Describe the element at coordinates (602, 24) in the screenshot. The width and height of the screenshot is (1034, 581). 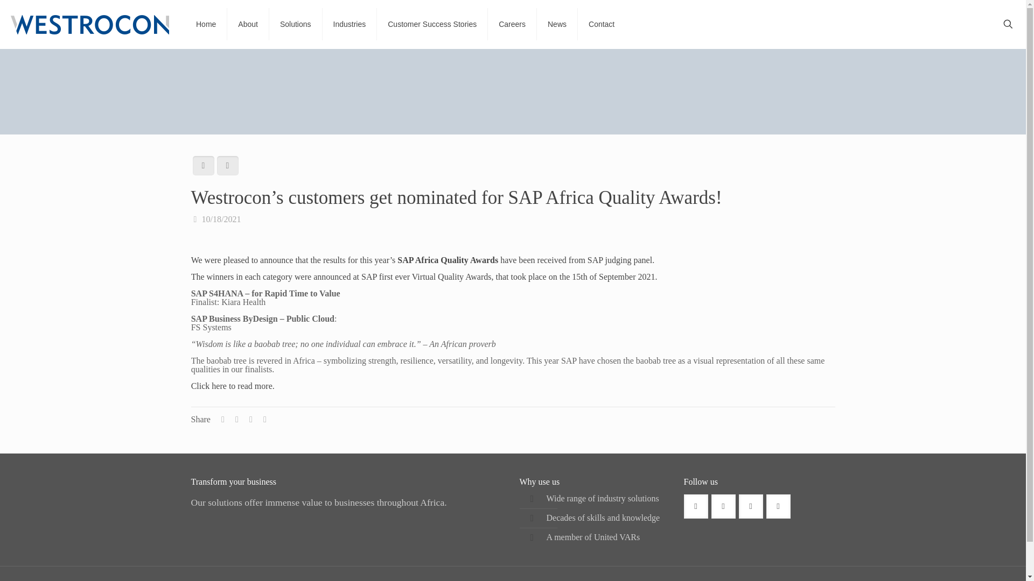
I see `Contact` at that location.